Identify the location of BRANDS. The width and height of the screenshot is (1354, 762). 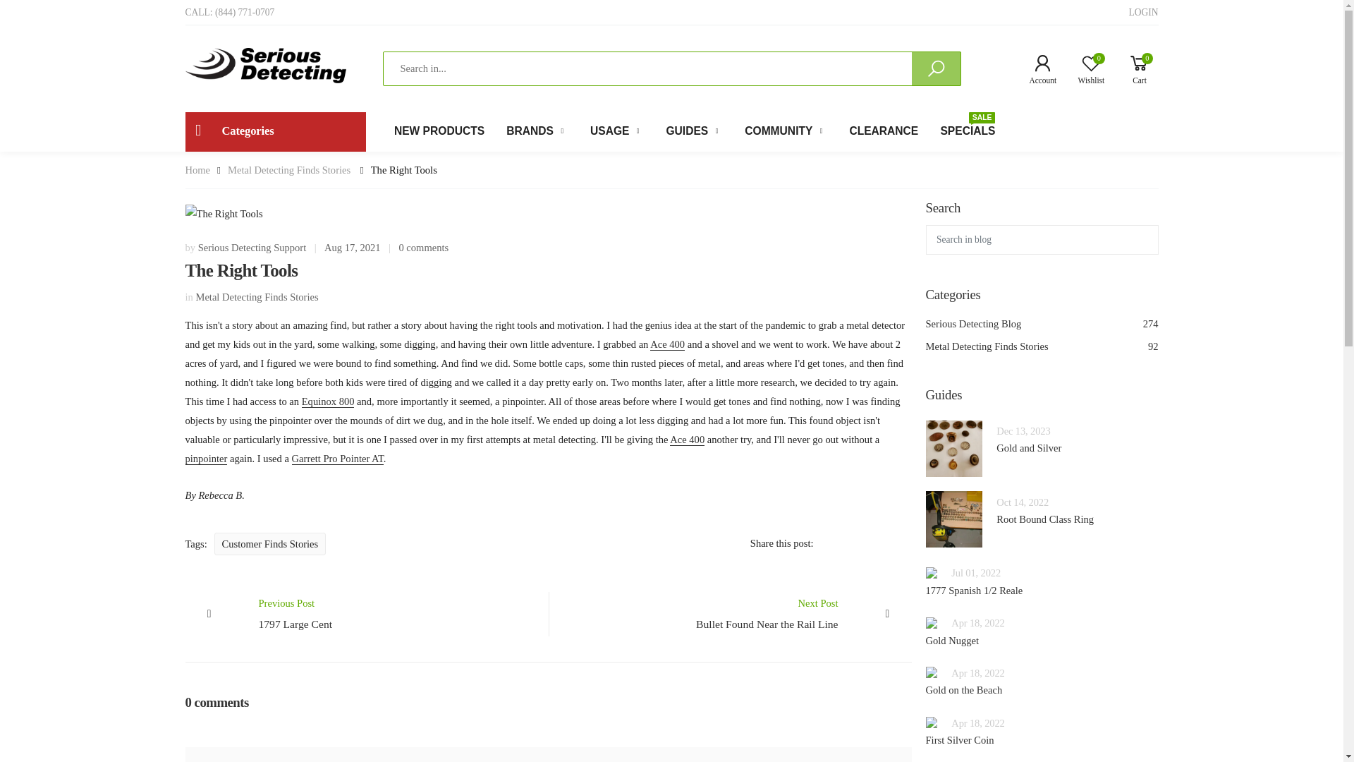
(275, 131).